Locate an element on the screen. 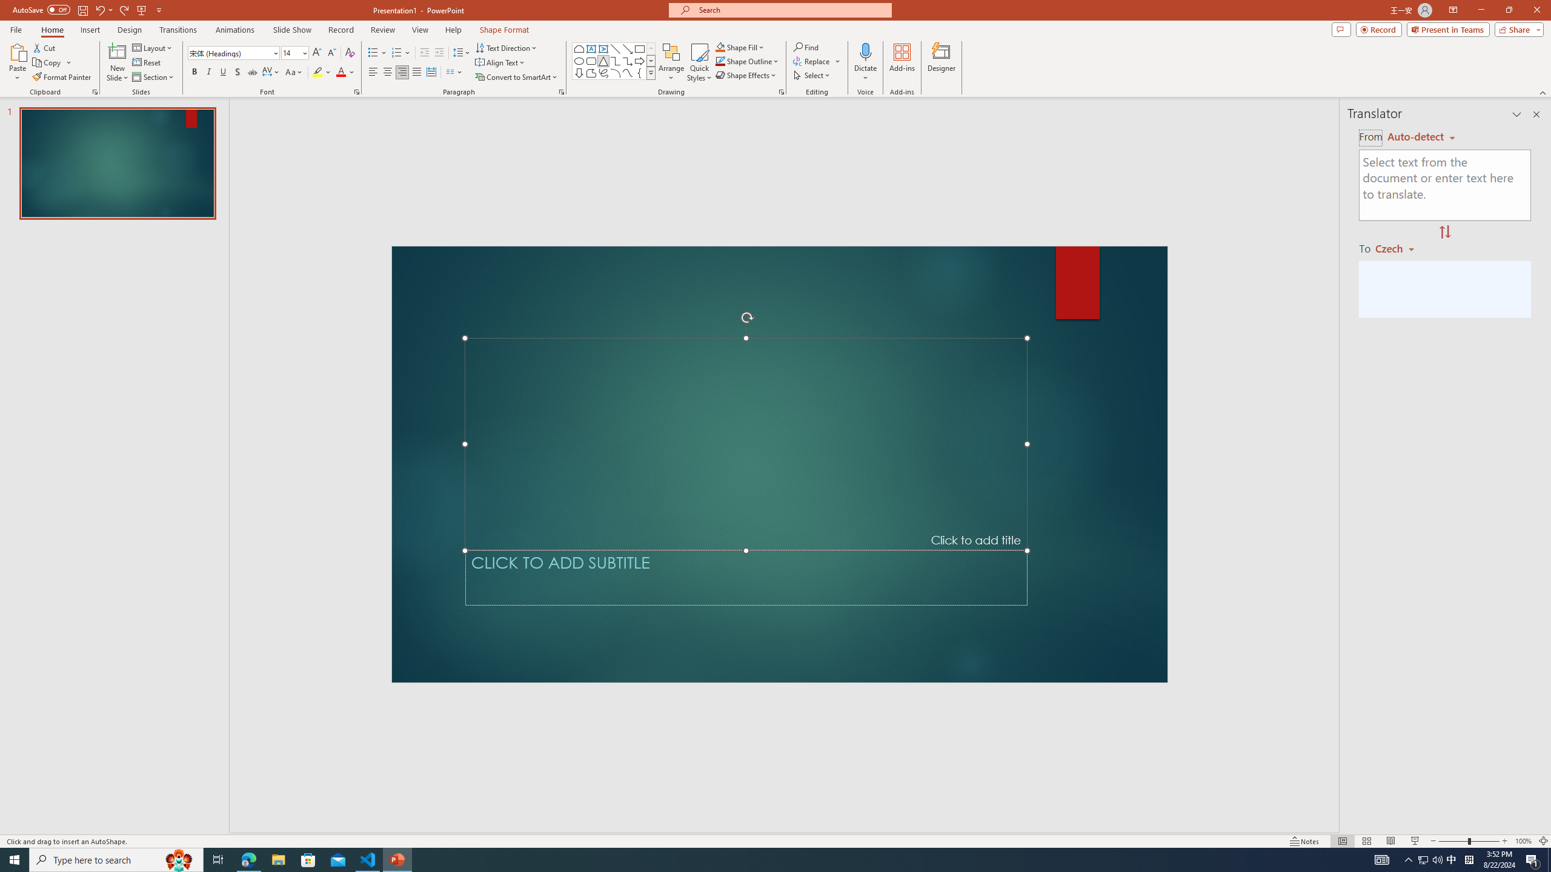 This screenshot has width=1551, height=872. Zoom 100% is located at coordinates (1523, 841).